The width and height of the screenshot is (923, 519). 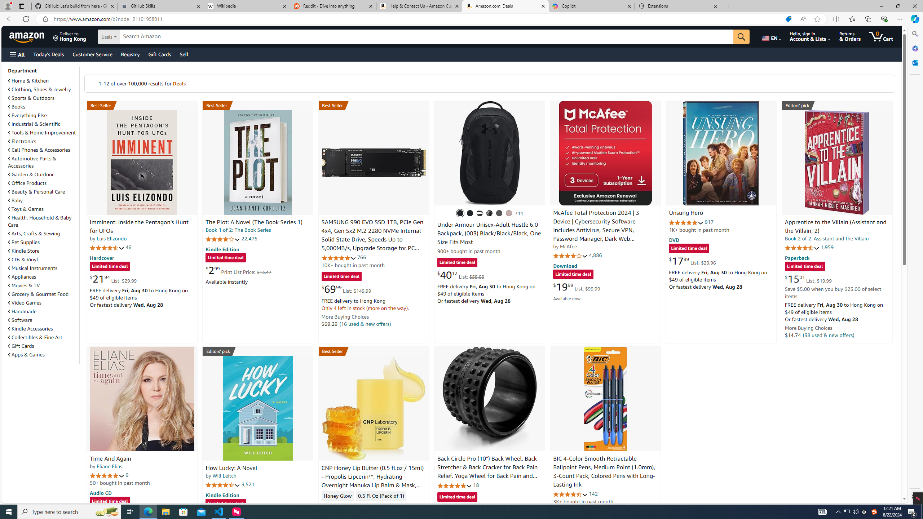 What do you see at coordinates (686, 222) in the screenshot?
I see `4.9 out of 5 stars` at bounding box center [686, 222].